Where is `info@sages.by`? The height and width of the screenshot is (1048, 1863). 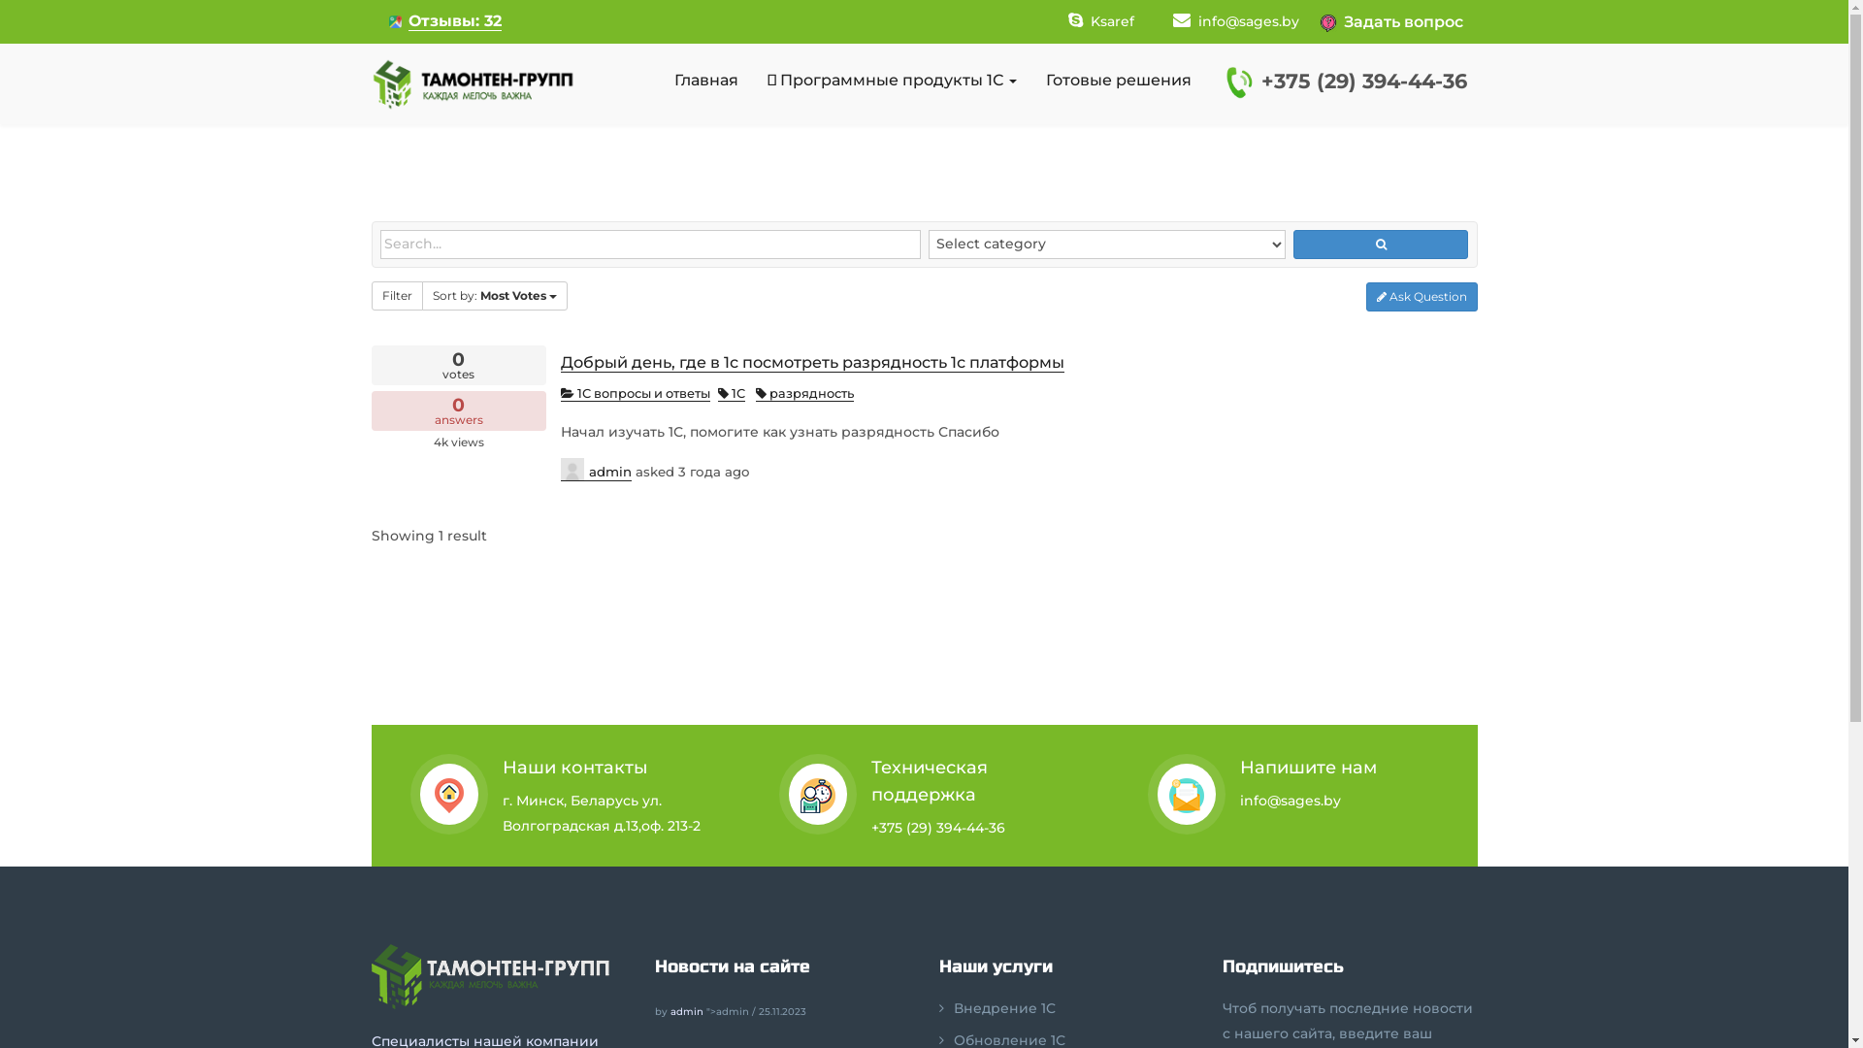 info@sages.by is located at coordinates (1235, 21).